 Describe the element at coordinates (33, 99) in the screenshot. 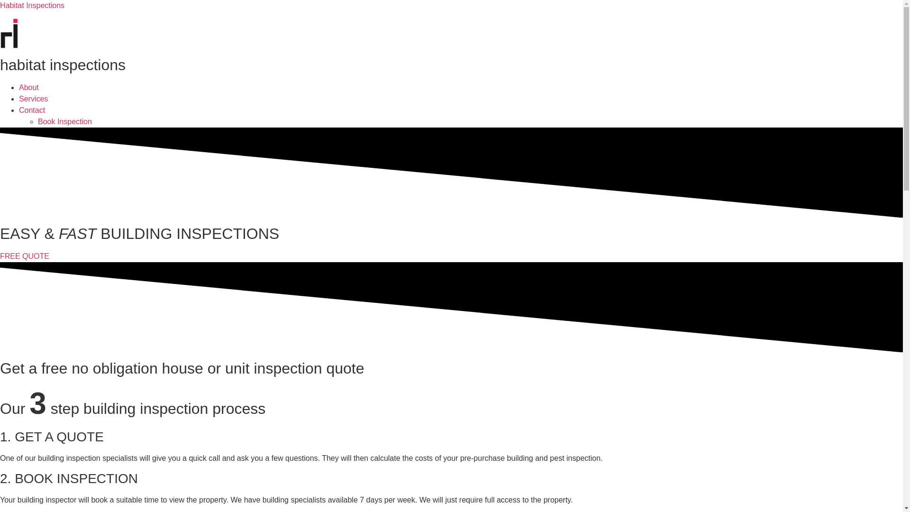

I see `Services` at that location.